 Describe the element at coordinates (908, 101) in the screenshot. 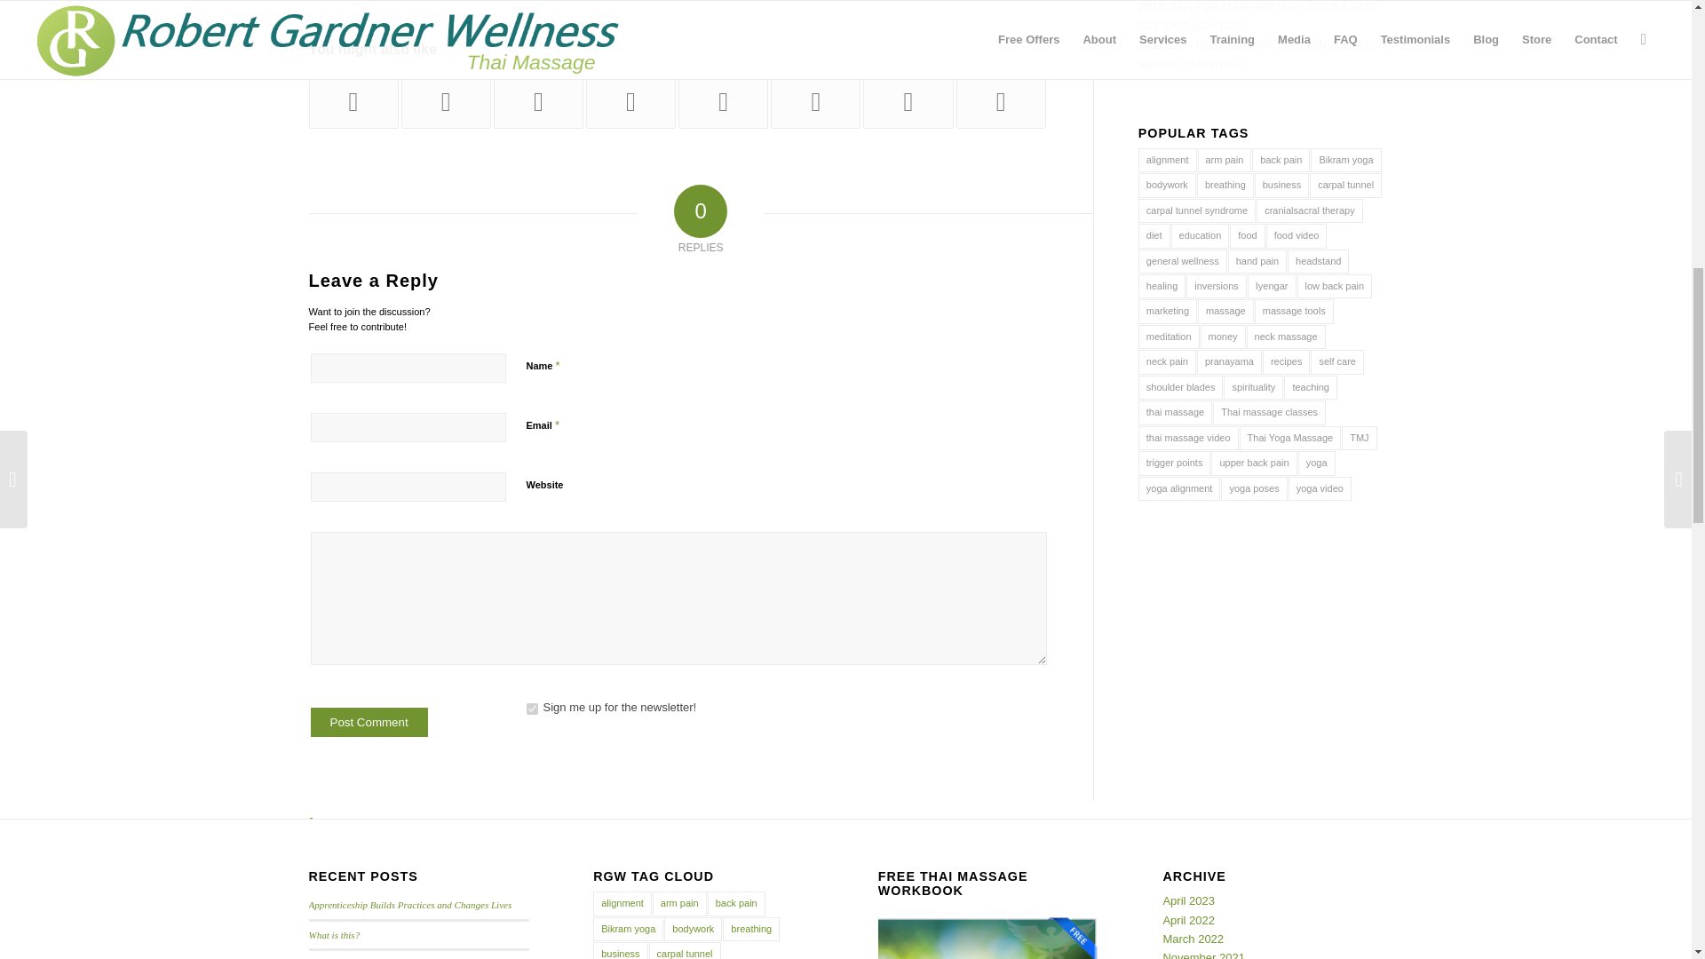

I see `Headstand pt.3` at that location.